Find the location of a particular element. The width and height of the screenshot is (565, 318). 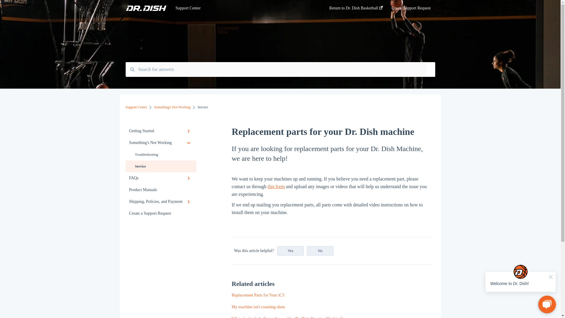

FAQs is located at coordinates (161, 178).